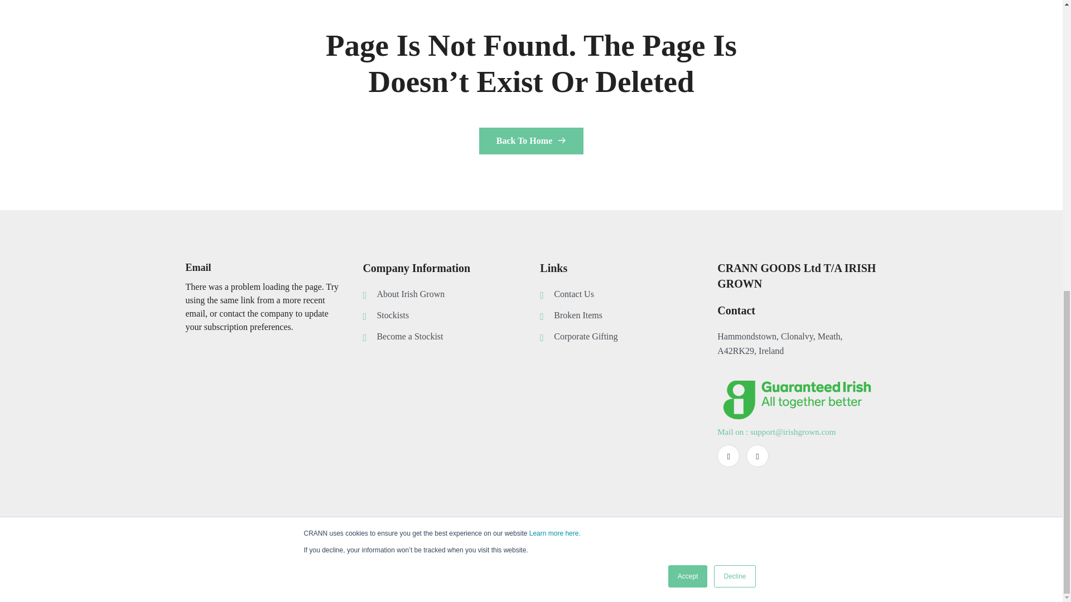 The width and height of the screenshot is (1071, 602). Describe the element at coordinates (626, 336) in the screenshot. I see `Corporate Gifting` at that location.